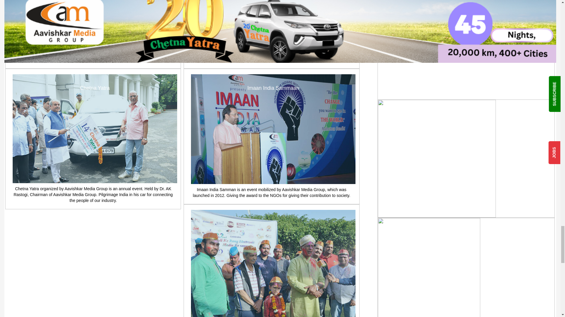 Image resolution: width=565 pixels, height=317 pixels. I want to click on Chetna Yatra, so click(95, 129).